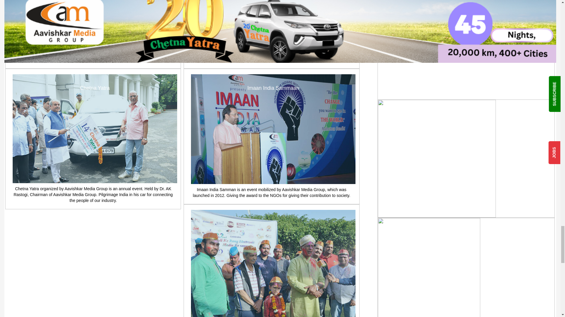 Image resolution: width=565 pixels, height=317 pixels. I want to click on Chetna Yatra, so click(95, 129).